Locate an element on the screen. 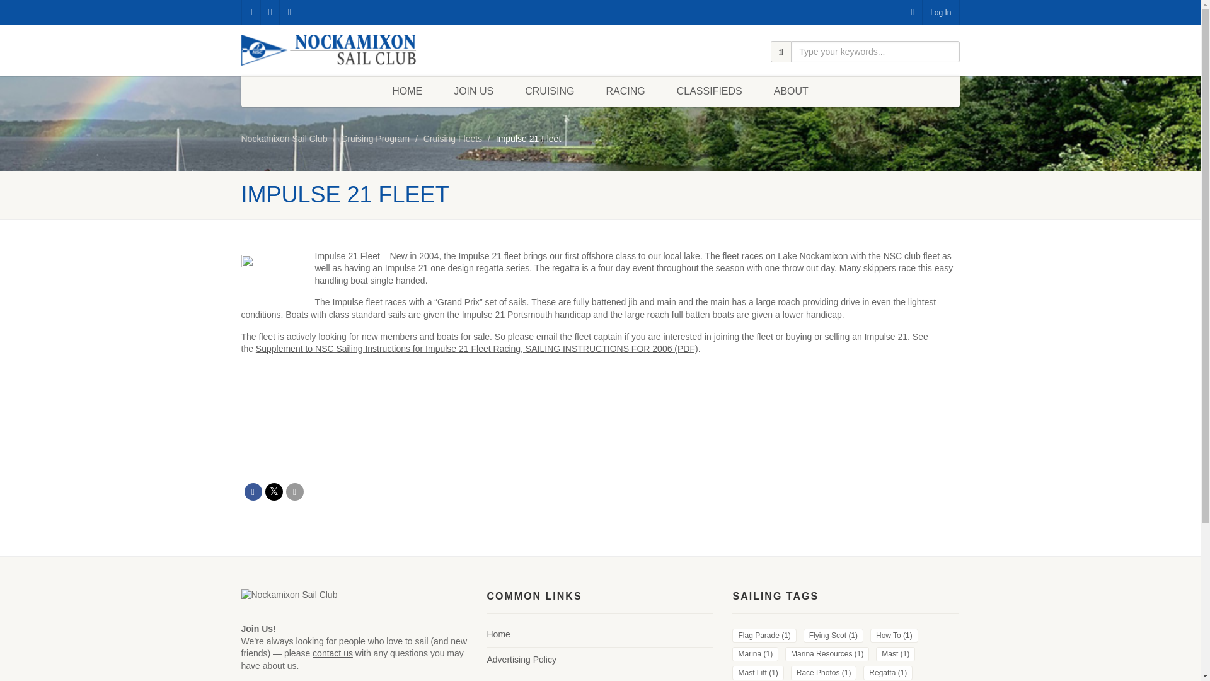 The height and width of the screenshot is (681, 1210). RACING is located at coordinates (625, 91).